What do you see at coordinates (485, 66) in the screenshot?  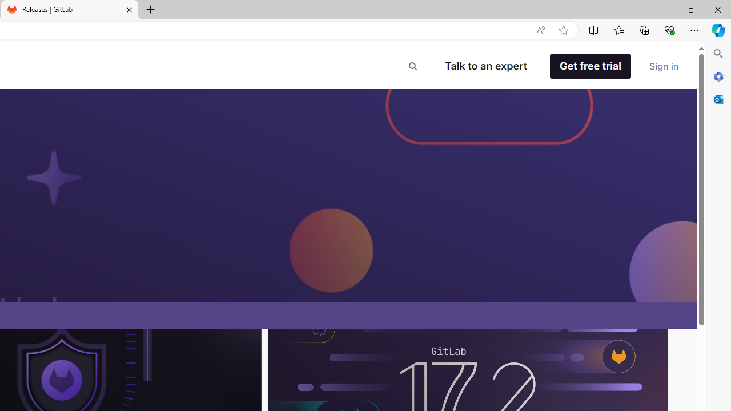 I see `Talk to an expert` at bounding box center [485, 66].